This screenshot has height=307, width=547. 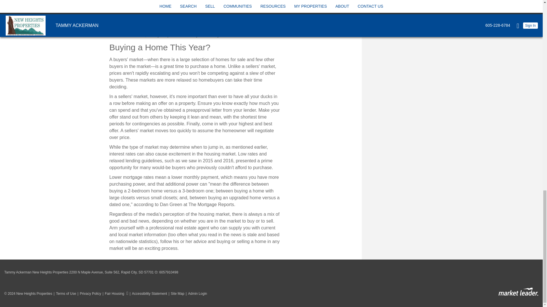 What do you see at coordinates (148, 294) in the screenshot?
I see `Accessibility Statement` at bounding box center [148, 294].